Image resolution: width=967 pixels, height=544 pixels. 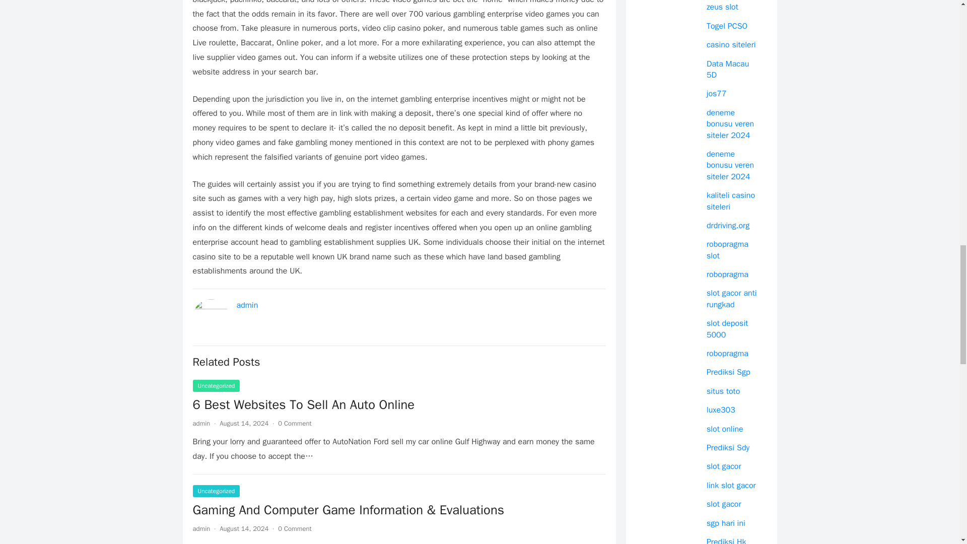 I want to click on 6 Best Websites To Sell An Auto Online, so click(x=303, y=404).